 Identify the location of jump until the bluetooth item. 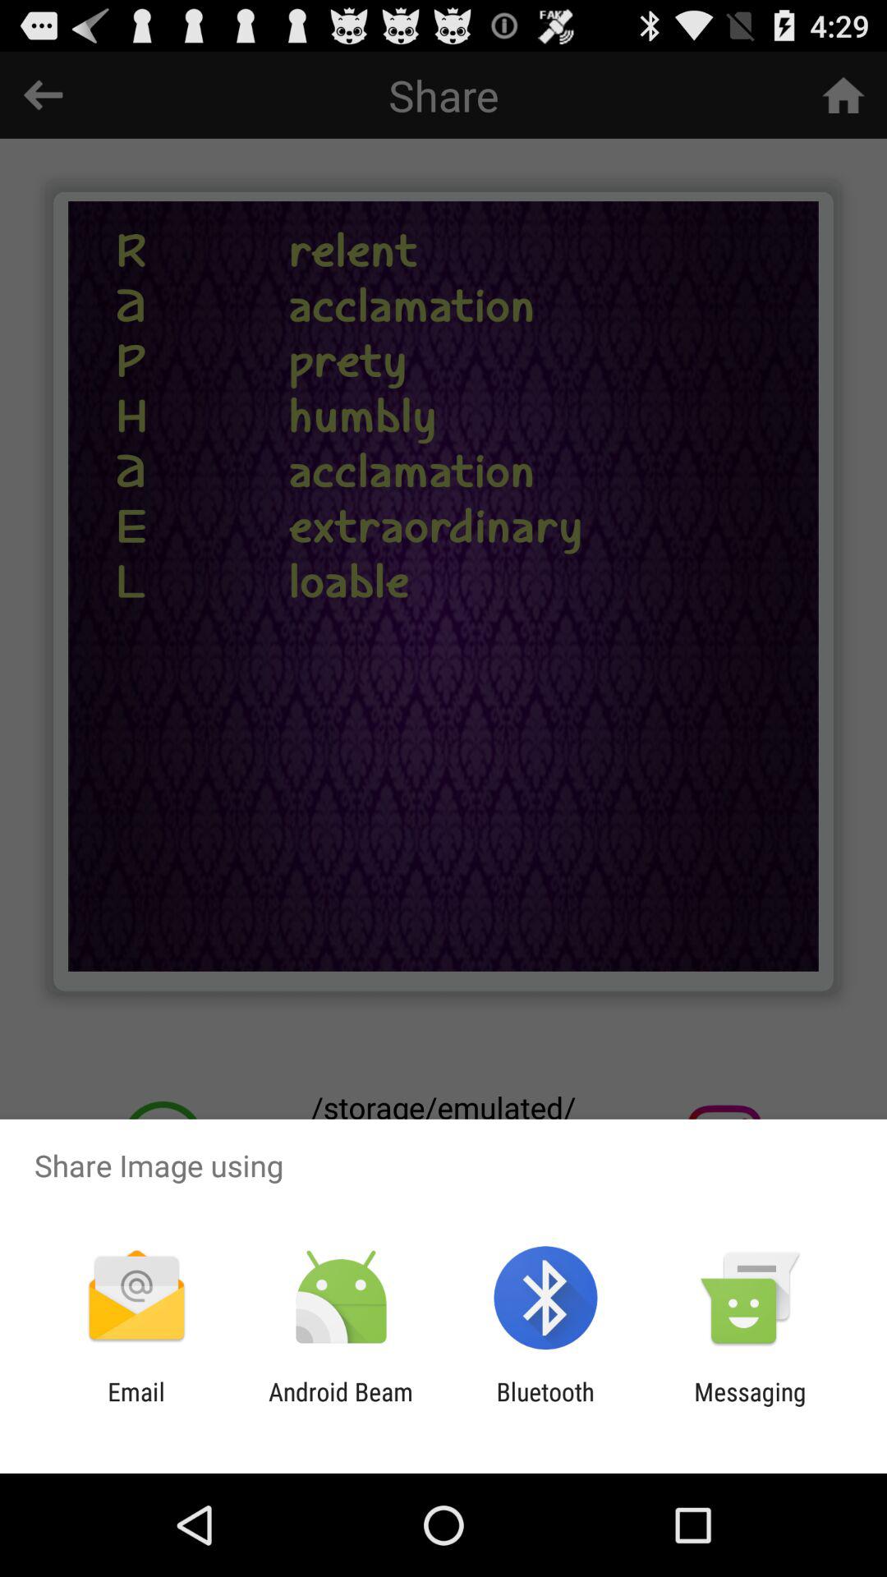
(545, 1406).